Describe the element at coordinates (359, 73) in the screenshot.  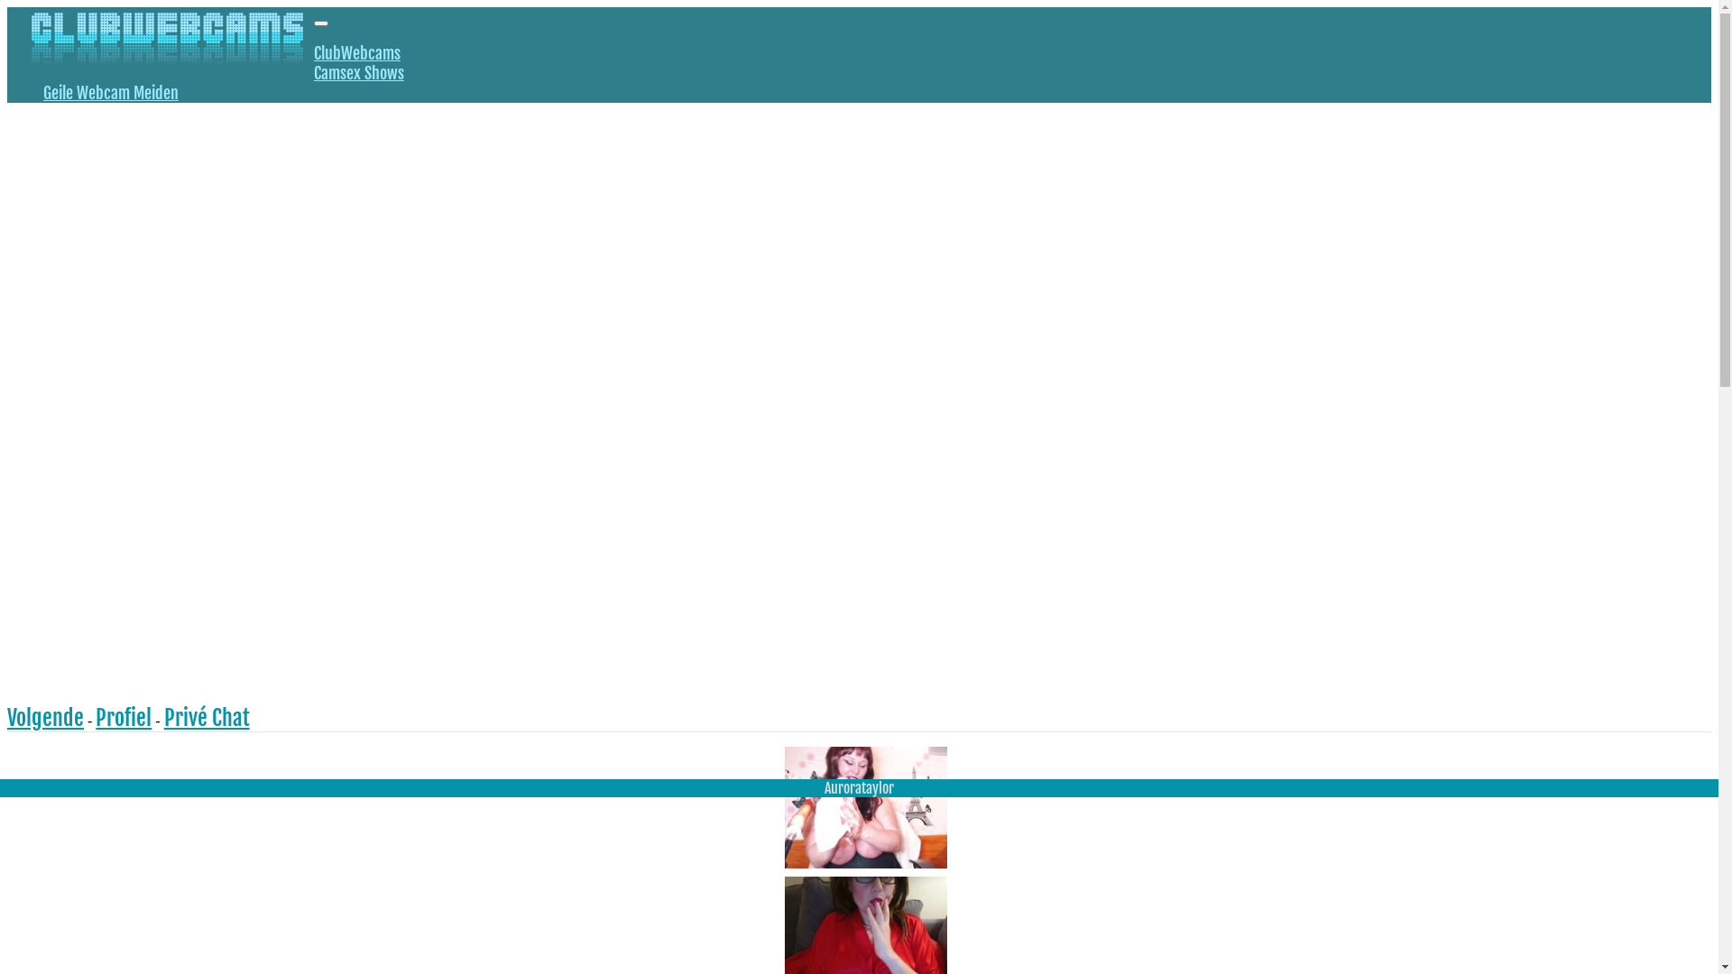
I see `Camsex Shows` at that location.